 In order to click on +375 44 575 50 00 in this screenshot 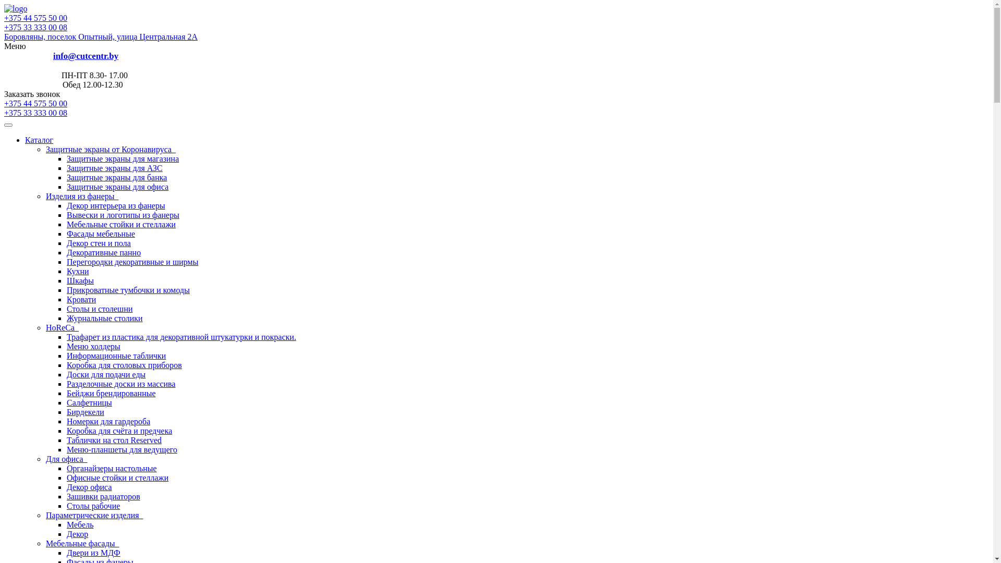, I will do `click(496, 104)`.